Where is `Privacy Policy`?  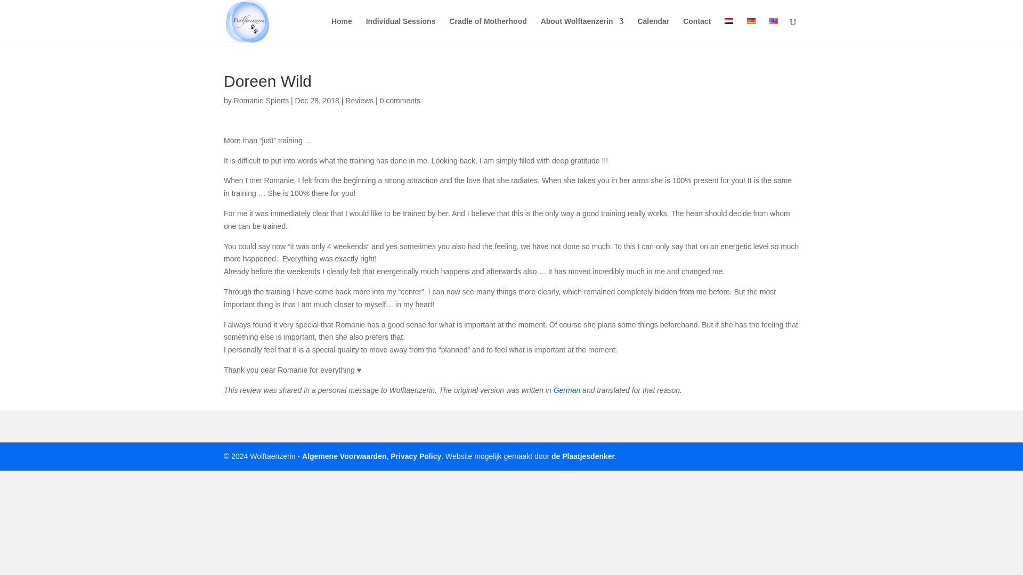
Privacy Policy is located at coordinates (416, 456).